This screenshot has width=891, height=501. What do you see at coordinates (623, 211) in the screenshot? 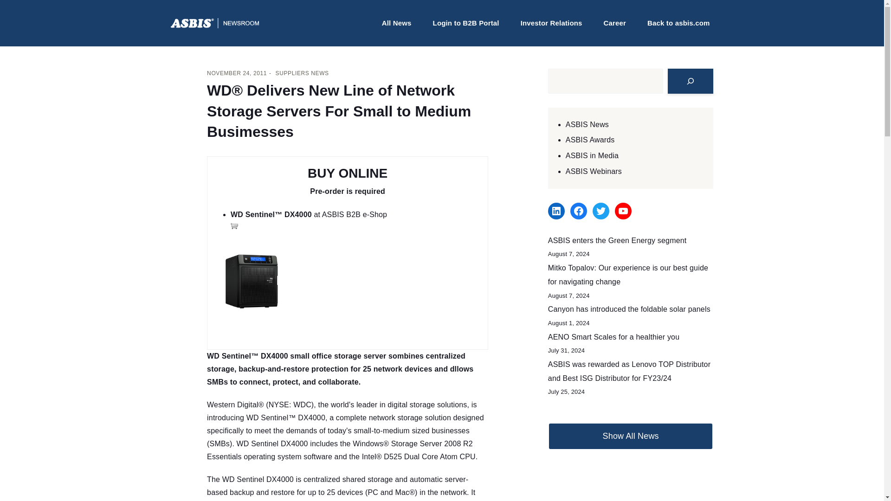
I see `YouTube` at bounding box center [623, 211].